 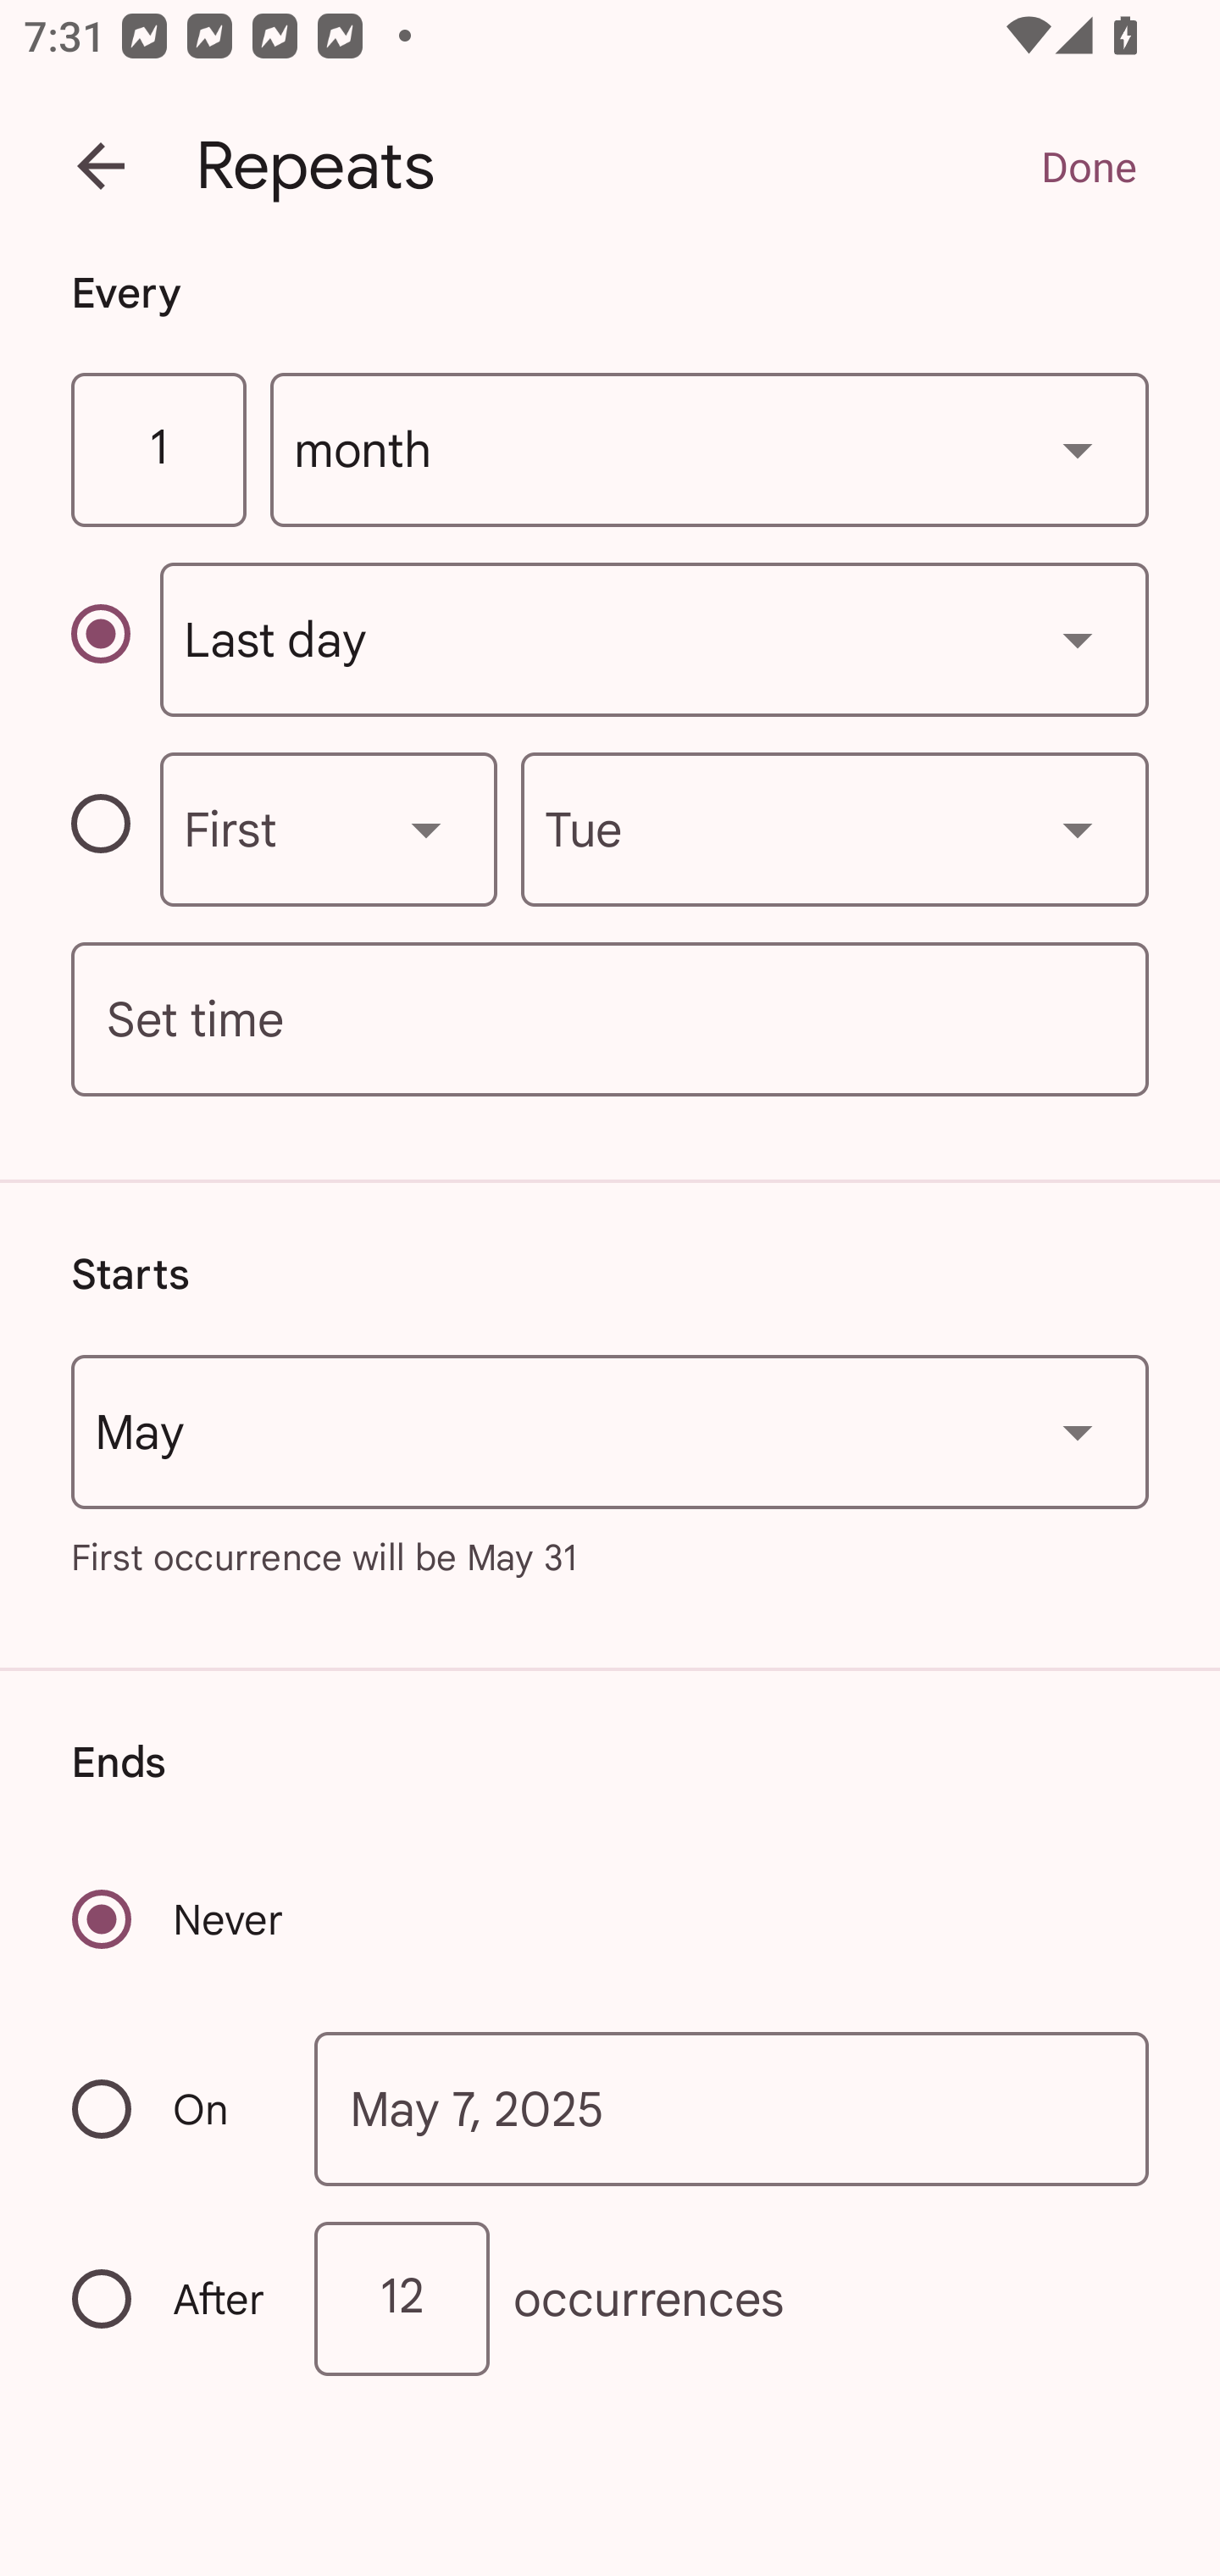 I want to click on Last day, so click(x=654, y=639).